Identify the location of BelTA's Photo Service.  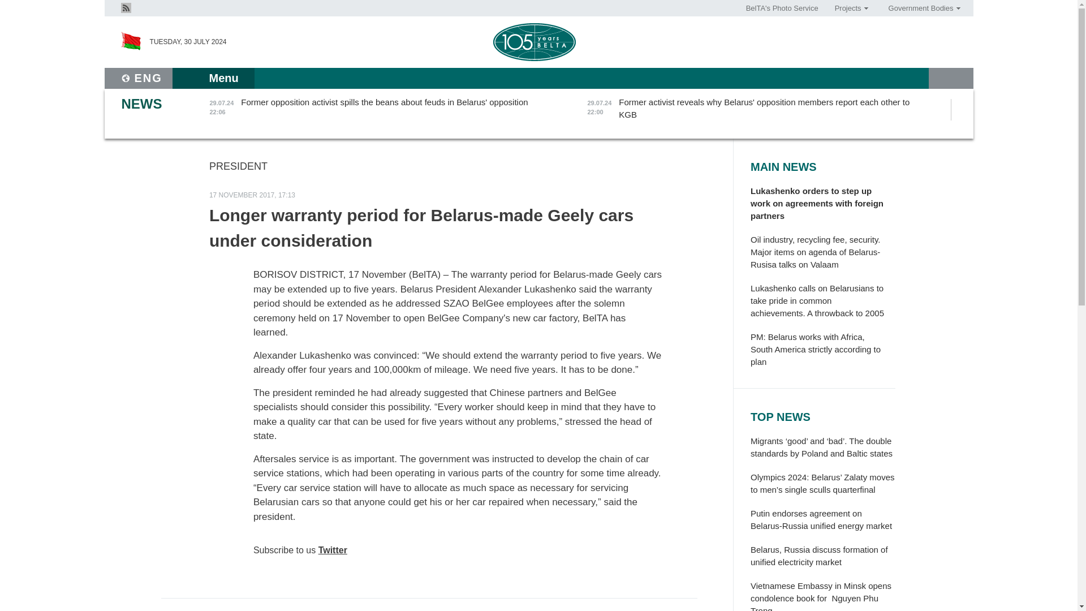
(782, 8).